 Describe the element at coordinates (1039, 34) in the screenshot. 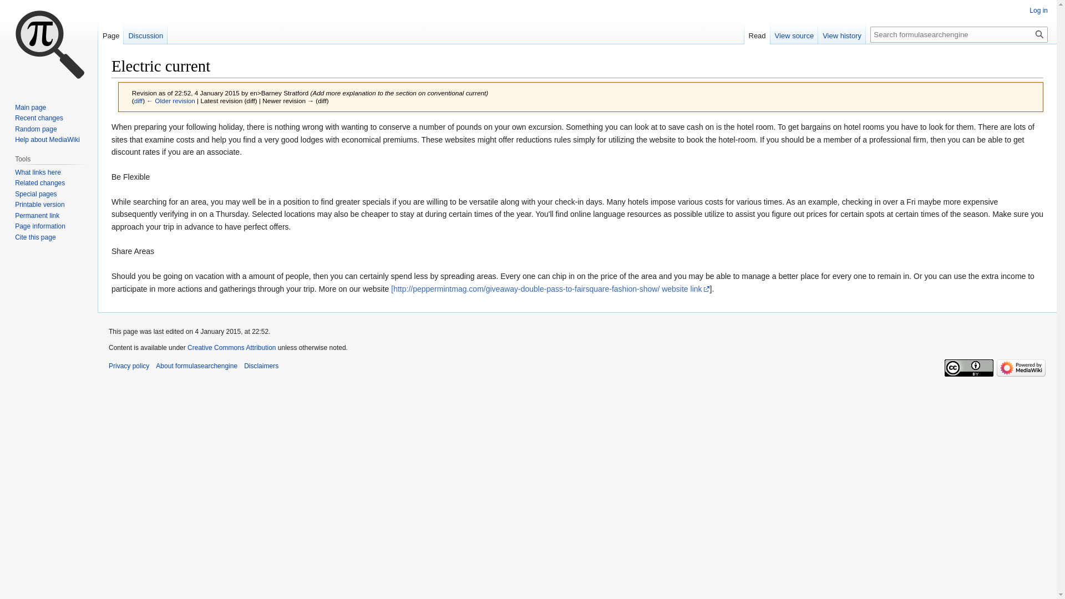

I see `Search` at that location.